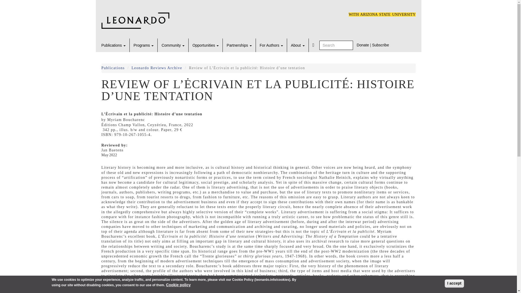  Describe the element at coordinates (113, 45) in the screenshot. I see `Publications` at that location.